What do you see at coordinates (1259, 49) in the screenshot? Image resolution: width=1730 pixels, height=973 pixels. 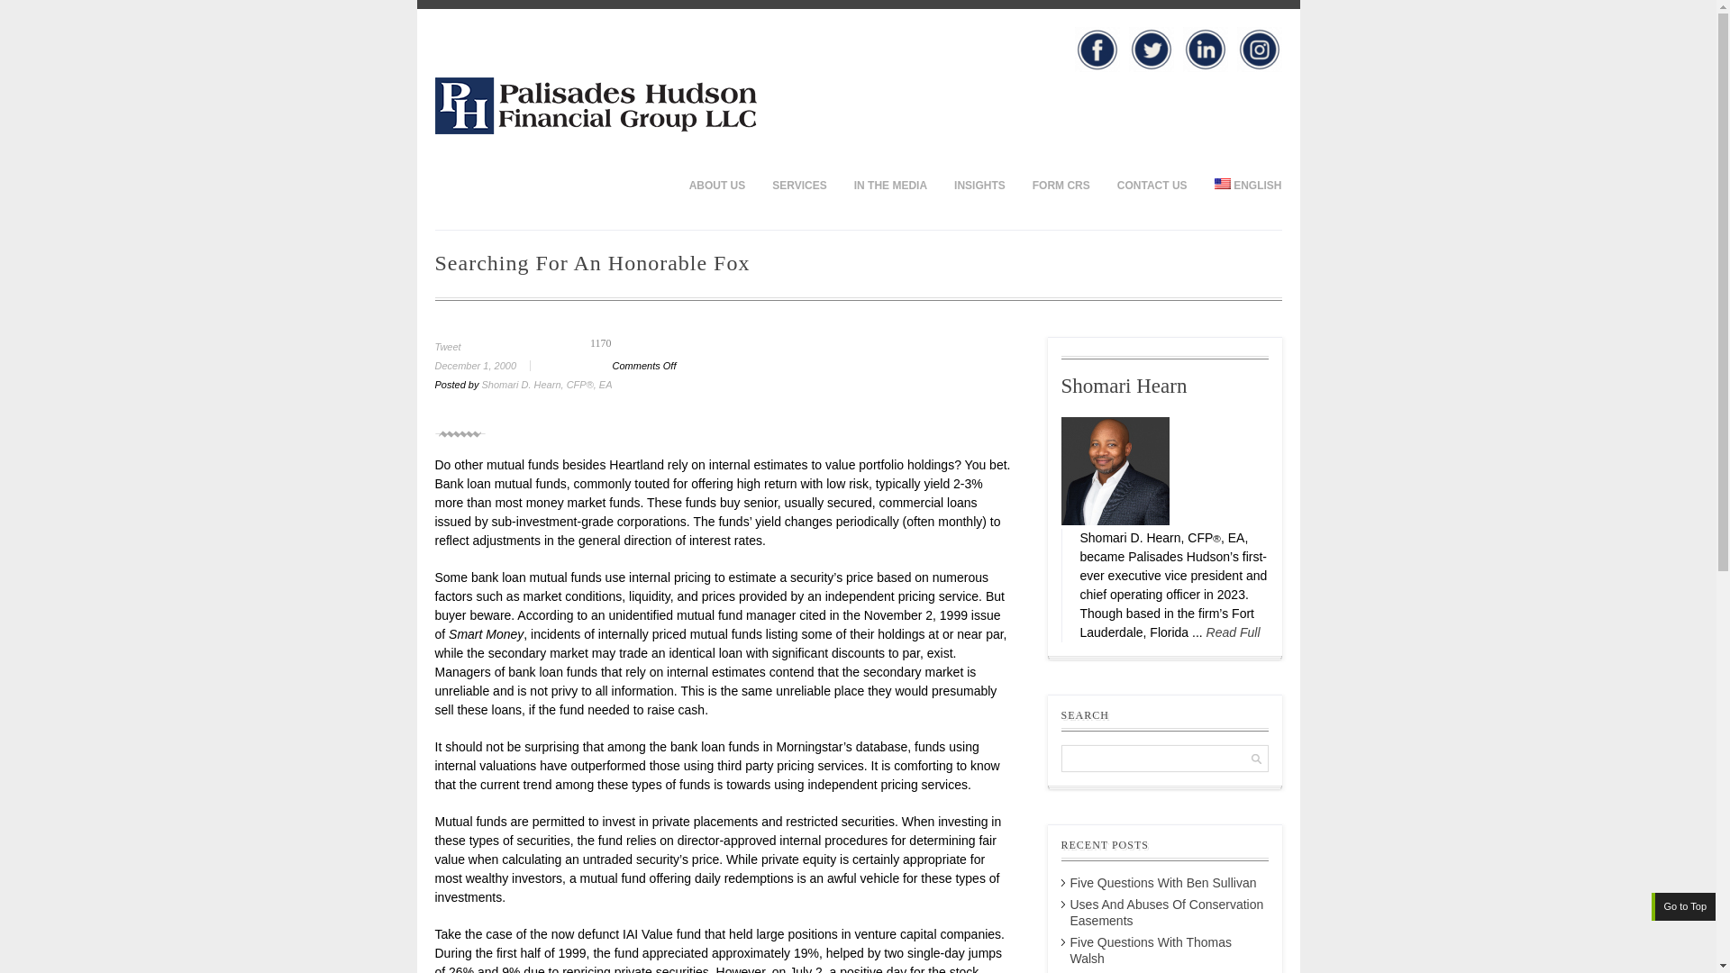 I see `Instagram` at bounding box center [1259, 49].